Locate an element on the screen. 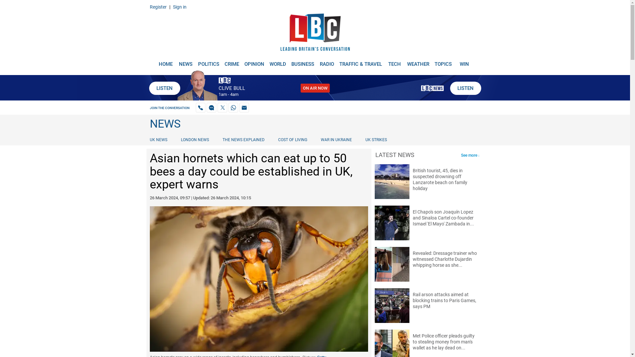 This screenshot has height=357, width=635. Sign in is located at coordinates (179, 7).